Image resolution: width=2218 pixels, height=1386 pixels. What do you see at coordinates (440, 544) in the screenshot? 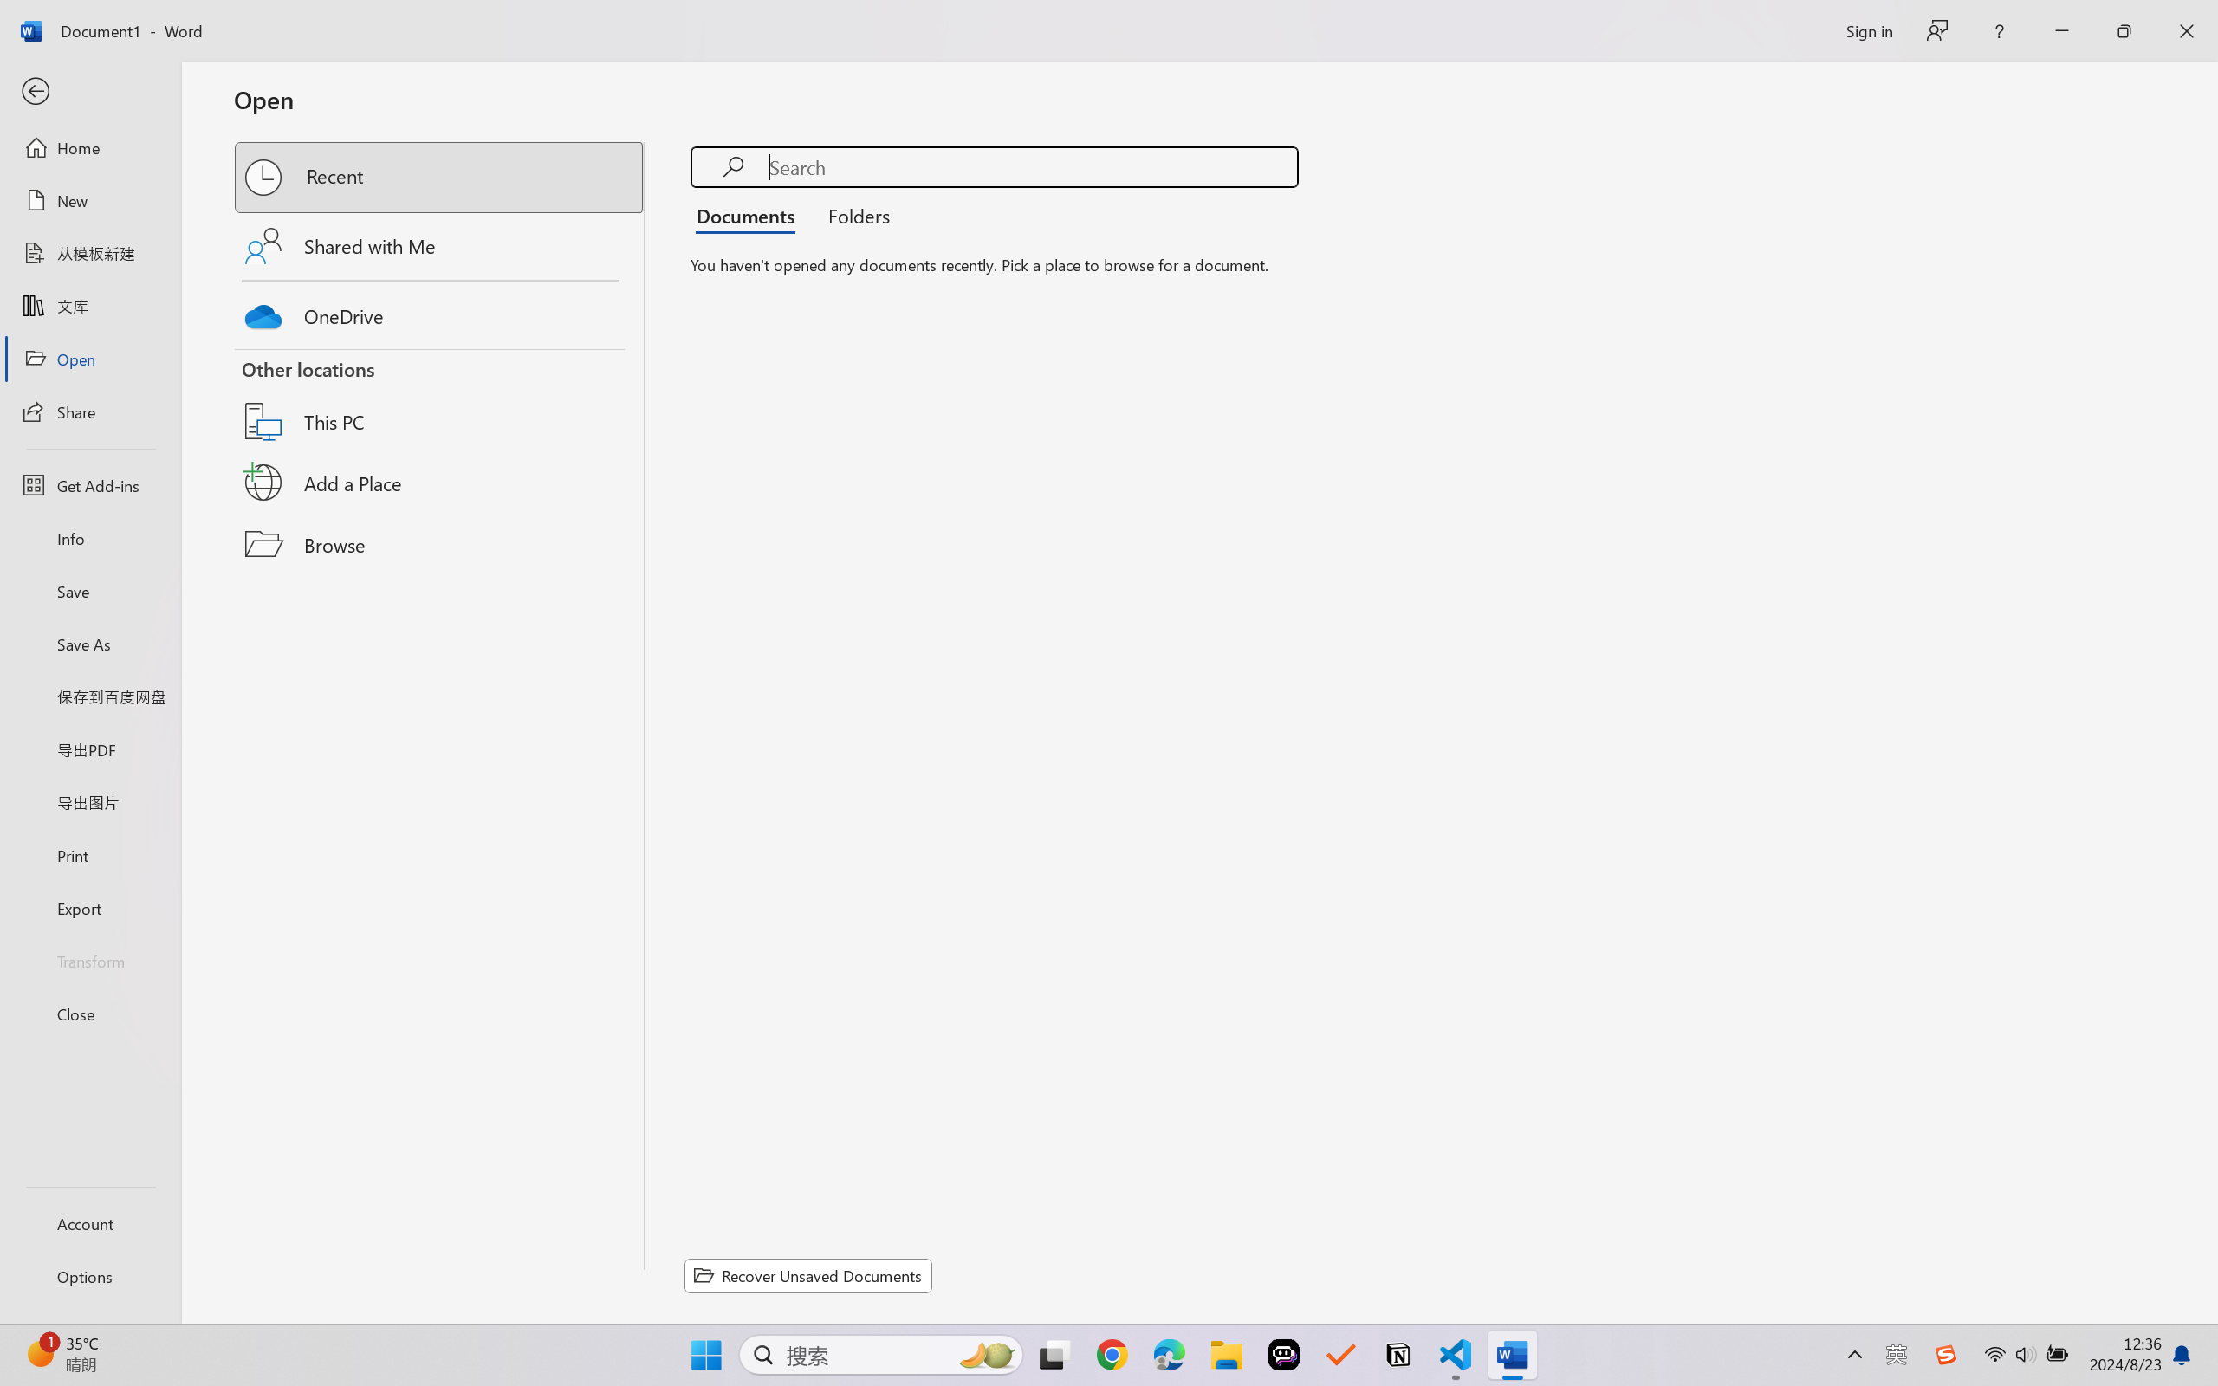
I see `Browse` at bounding box center [440, 544].